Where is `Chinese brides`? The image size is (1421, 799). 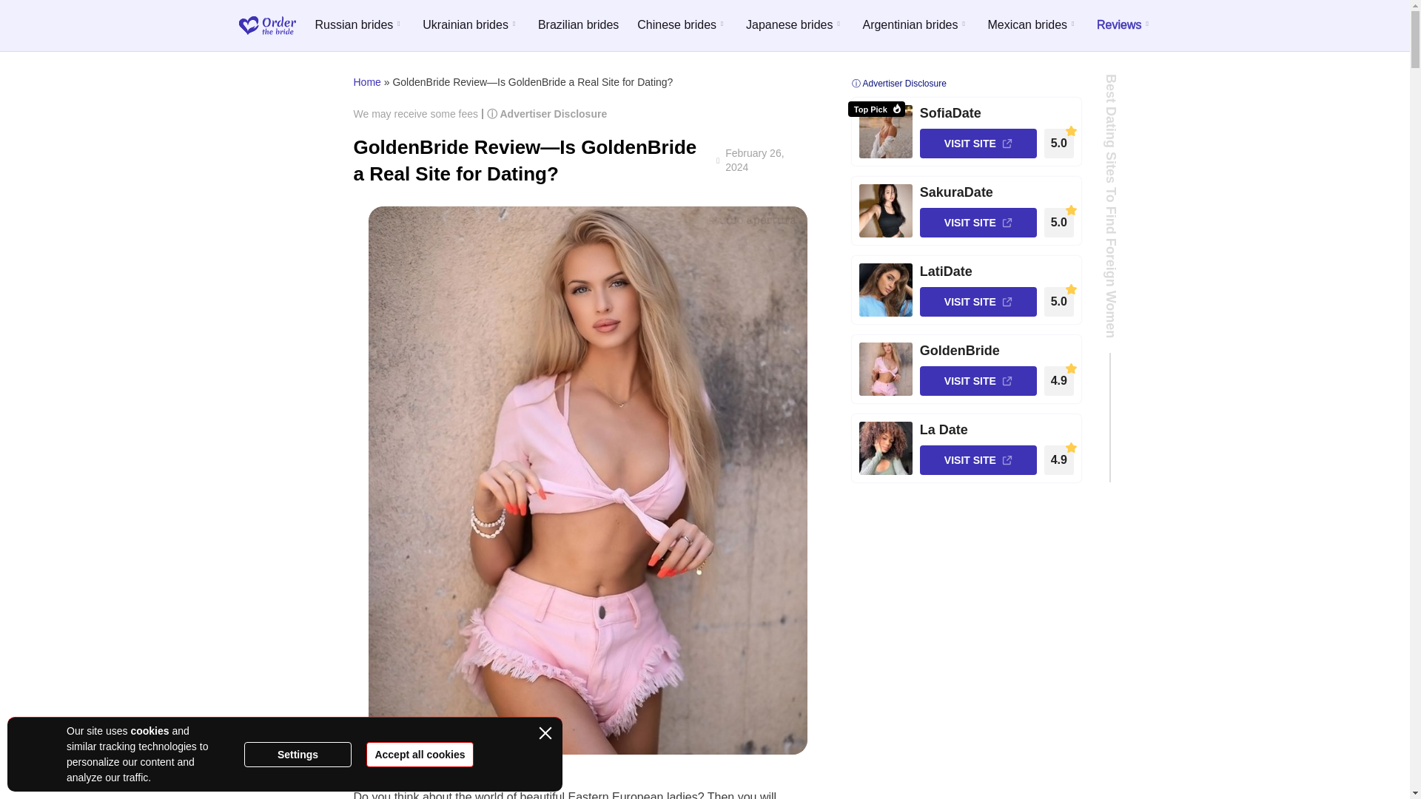 Chinese brides is located at coordinates (682, 25).